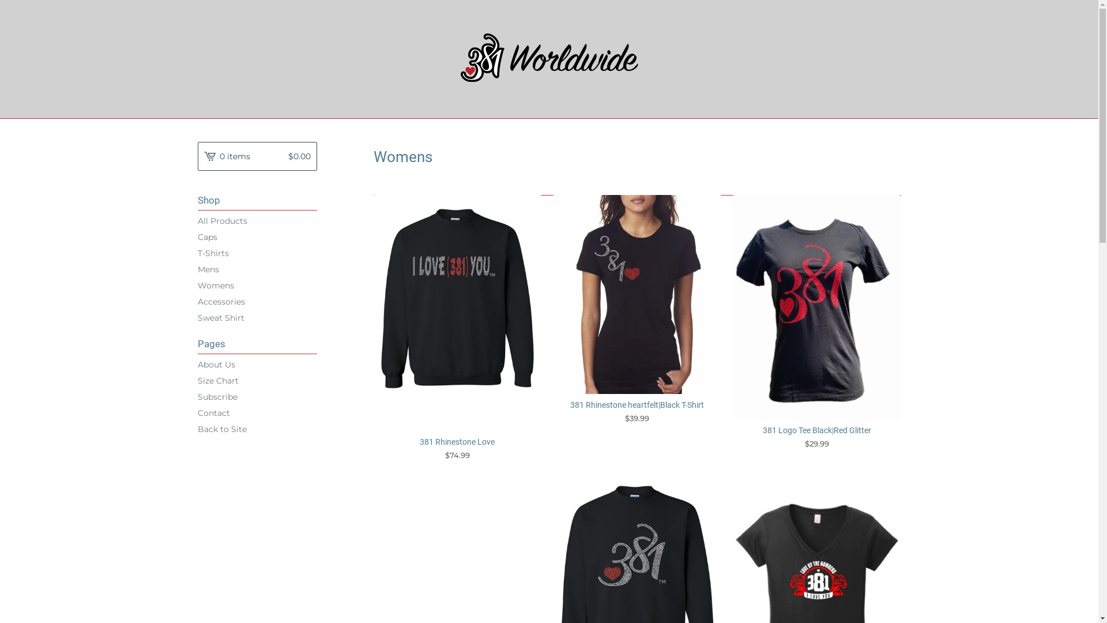  What do you see at coordinates (257, 381) in the screenshot?
I see `Size Chart` at bounding box center [257, 381].